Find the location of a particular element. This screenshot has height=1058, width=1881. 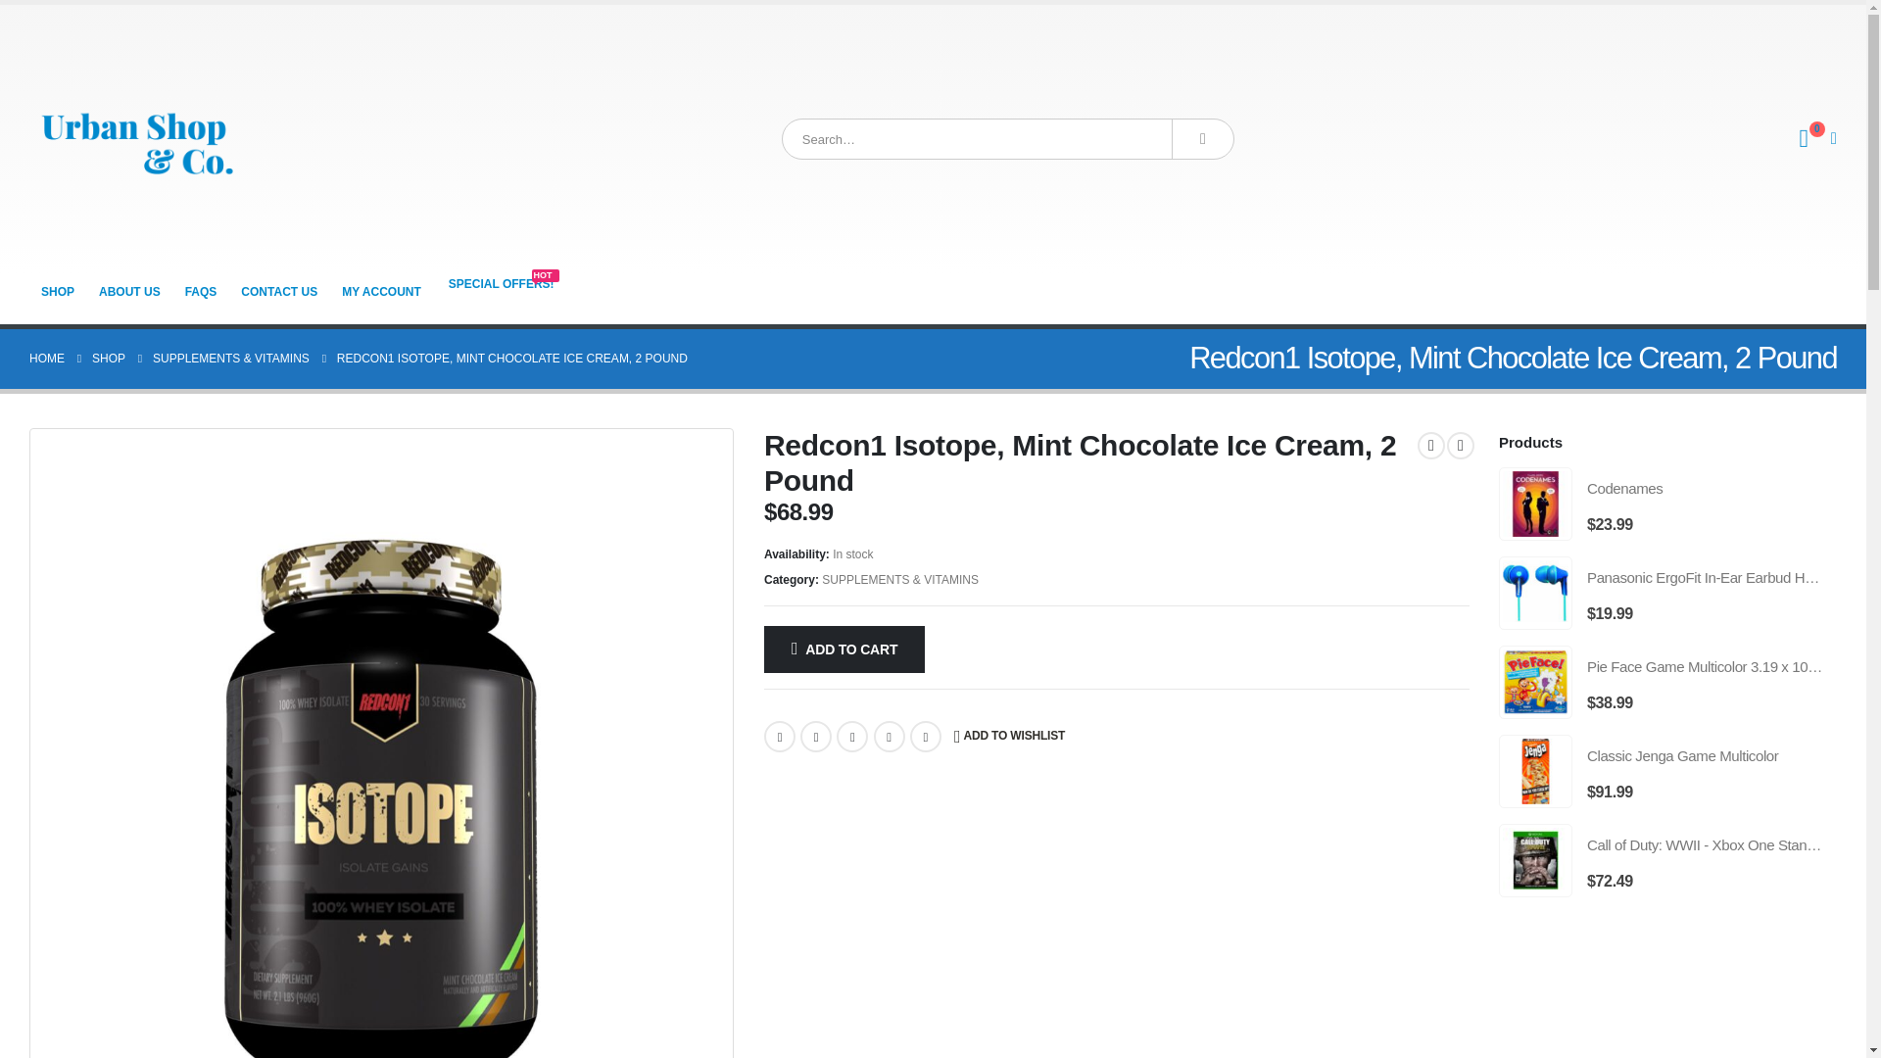

LinkedIn is located at coordinates (852, 736).